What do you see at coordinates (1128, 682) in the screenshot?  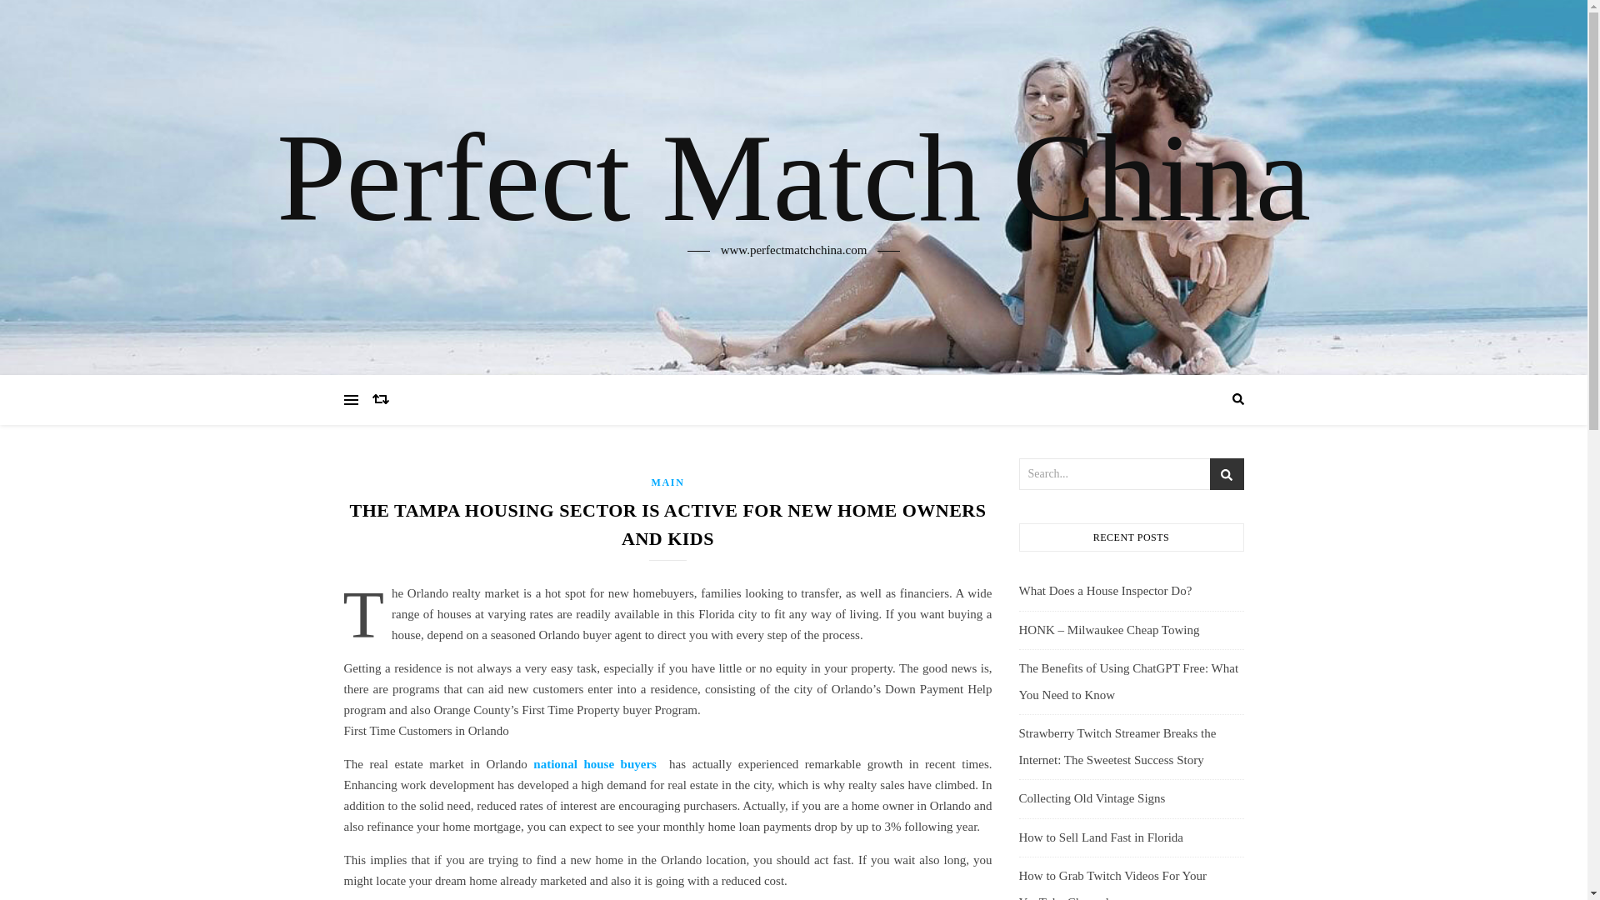 I see `The Benefits of Using ChatGPT Free: What You Need to Know` at bounding box center [1128, 682].